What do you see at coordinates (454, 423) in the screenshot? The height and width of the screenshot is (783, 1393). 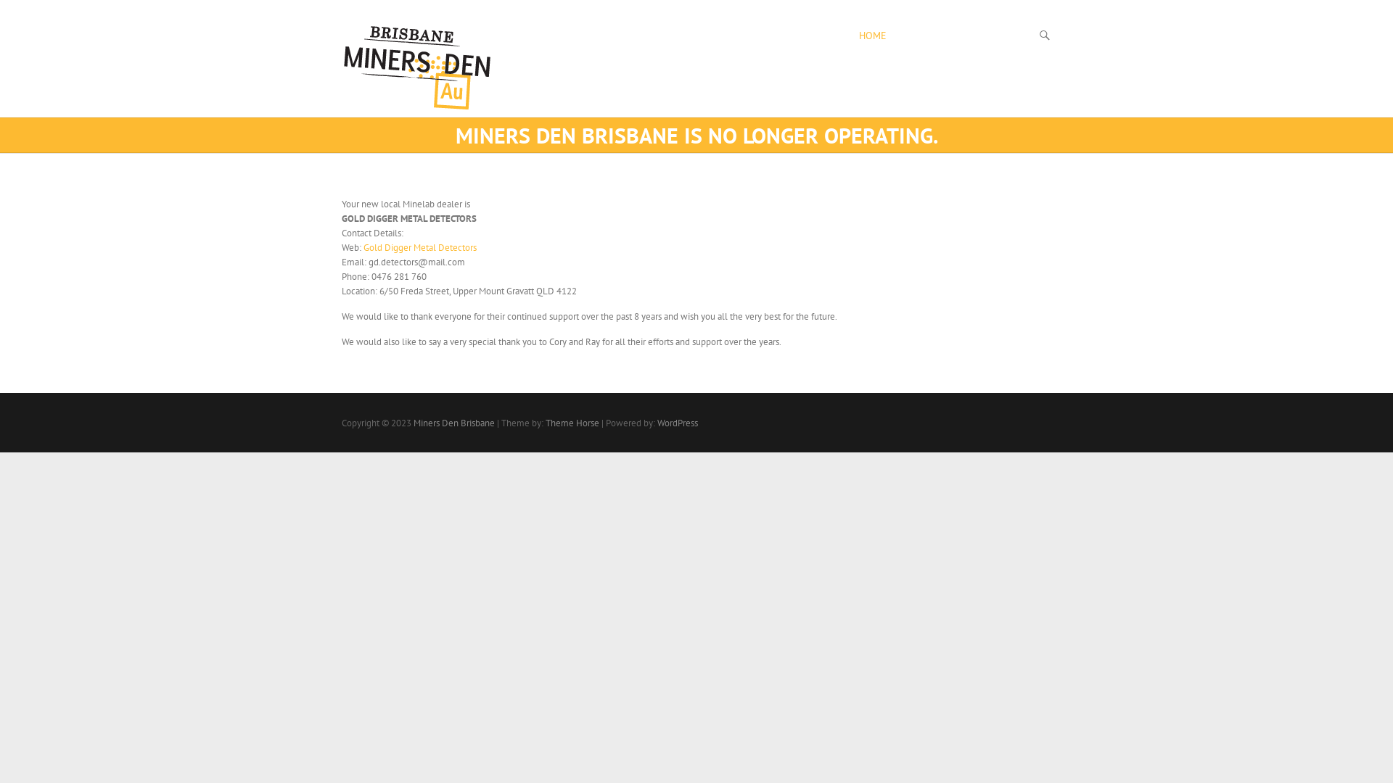 I see `Miners Den Brisbane` at bounding box center [454, 423].